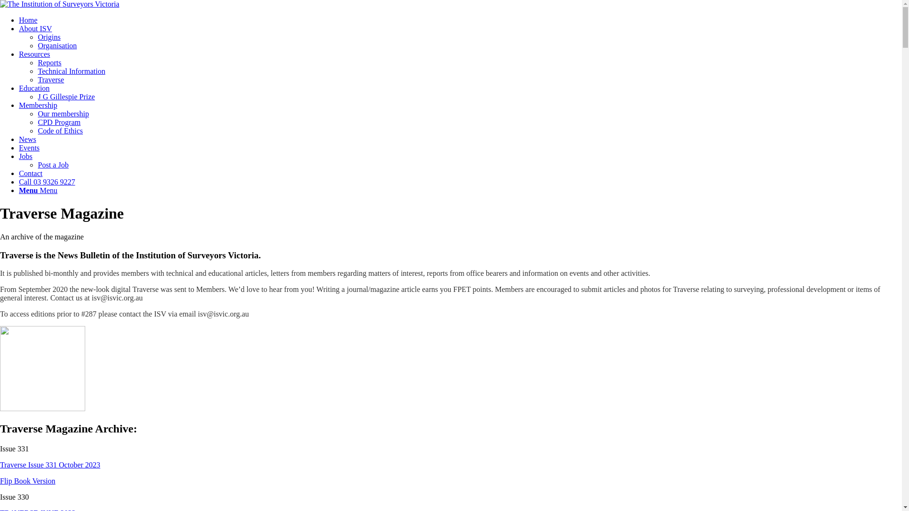 This screenshot has height=511, width=909. Describe the element at coordinates (27, 139) in the screenshot. I see `News` at that location.